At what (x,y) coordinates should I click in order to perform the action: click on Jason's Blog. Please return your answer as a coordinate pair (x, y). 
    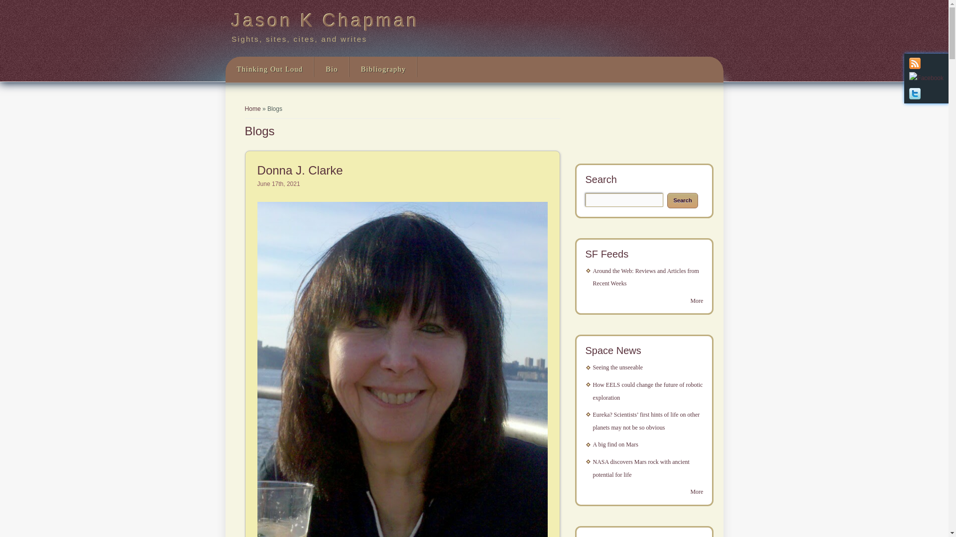
    Looking at the image, I should click on (269, 70).